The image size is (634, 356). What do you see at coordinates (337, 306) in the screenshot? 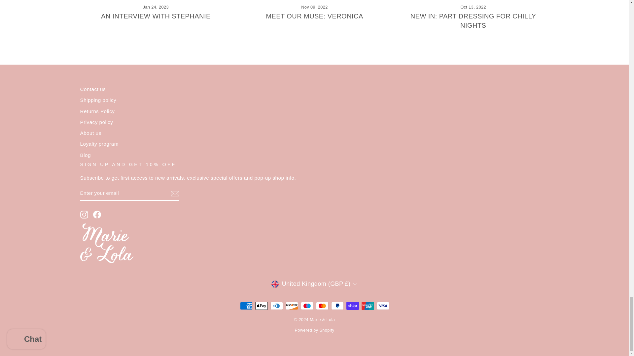
I see `PayPal` at bounding box center [337, 306].